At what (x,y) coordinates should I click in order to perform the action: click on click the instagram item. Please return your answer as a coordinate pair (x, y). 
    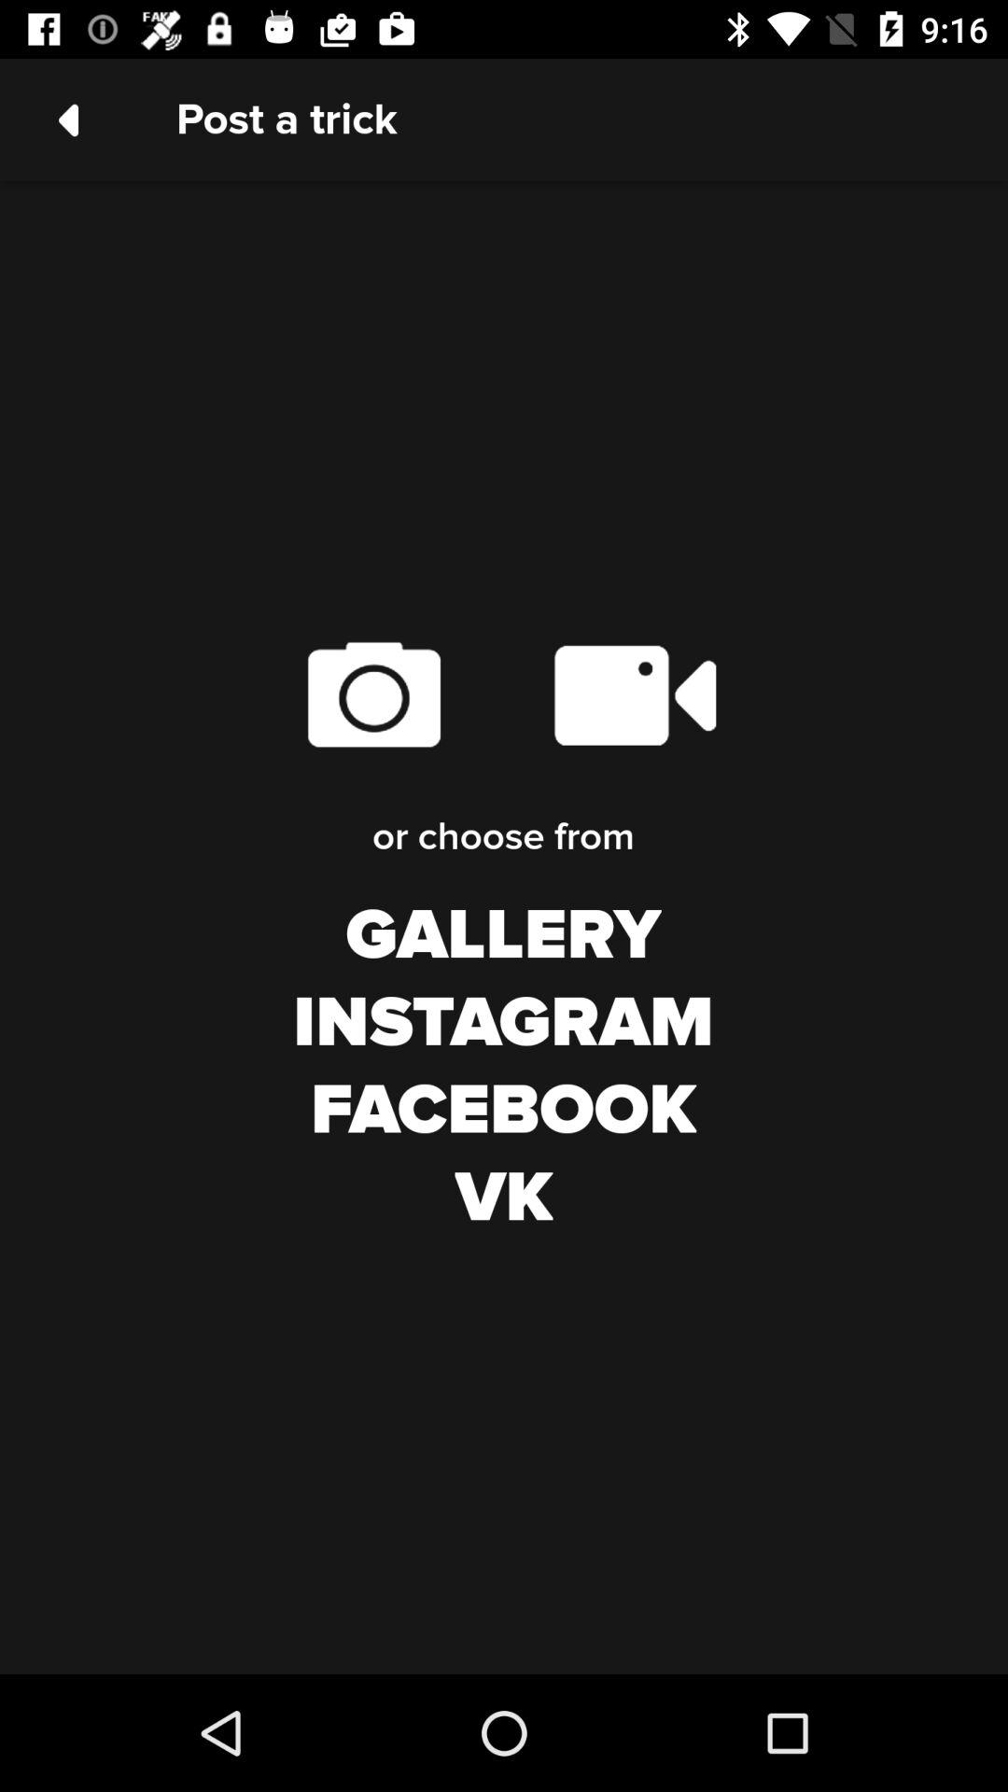
    Looking at the image, I should click on (503, 1023).